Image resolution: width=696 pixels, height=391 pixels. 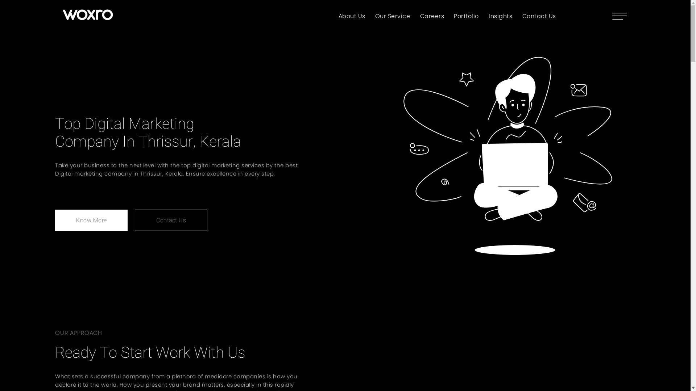 What do you see at coordinates (171, 220) in the screenshot?
I see `Contact Us` at bounding box center [171, 220].